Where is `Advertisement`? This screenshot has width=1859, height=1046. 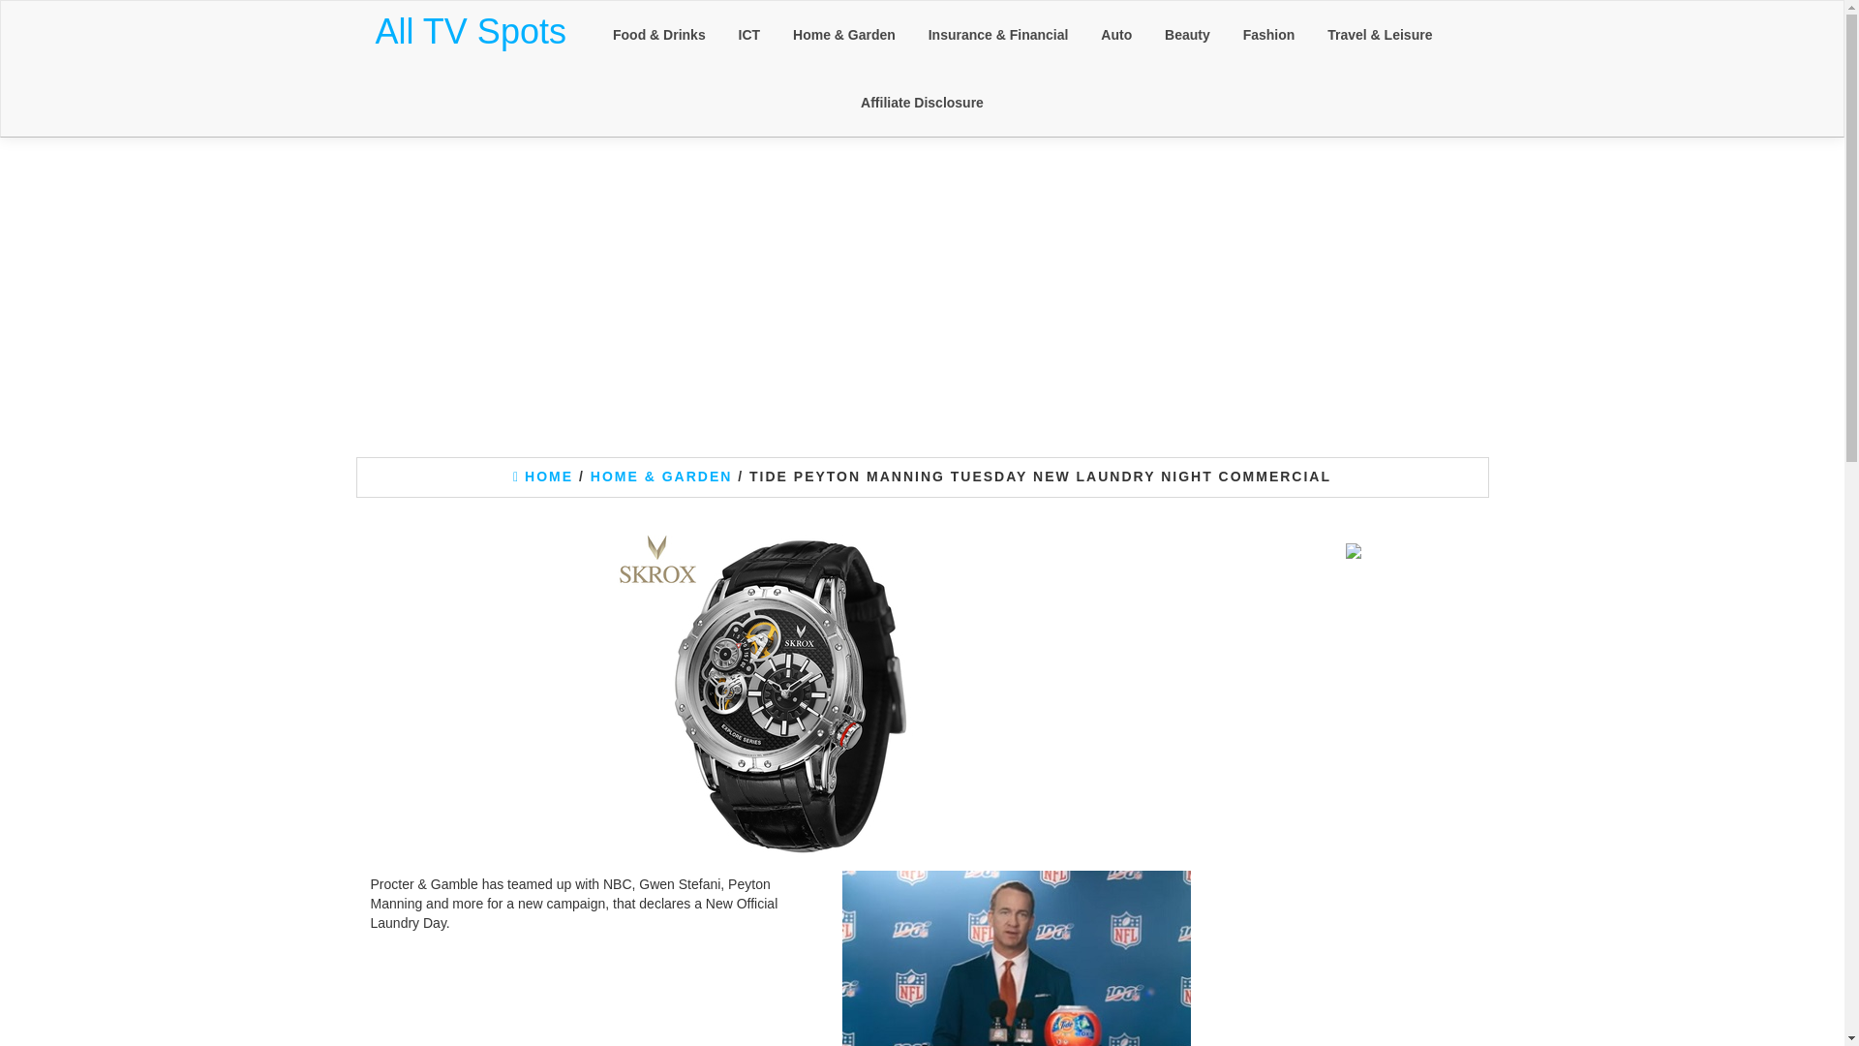
Advertisement is located at coordinates (1354, 846).